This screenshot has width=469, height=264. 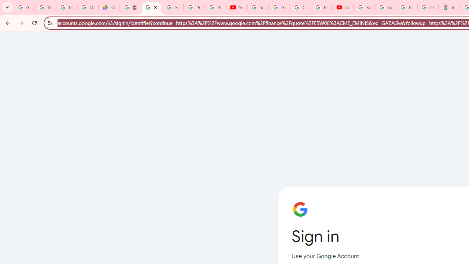 I want to click on Content Creator Programs & Opportunities - YouTube Creators, so click(x=343, y=7).